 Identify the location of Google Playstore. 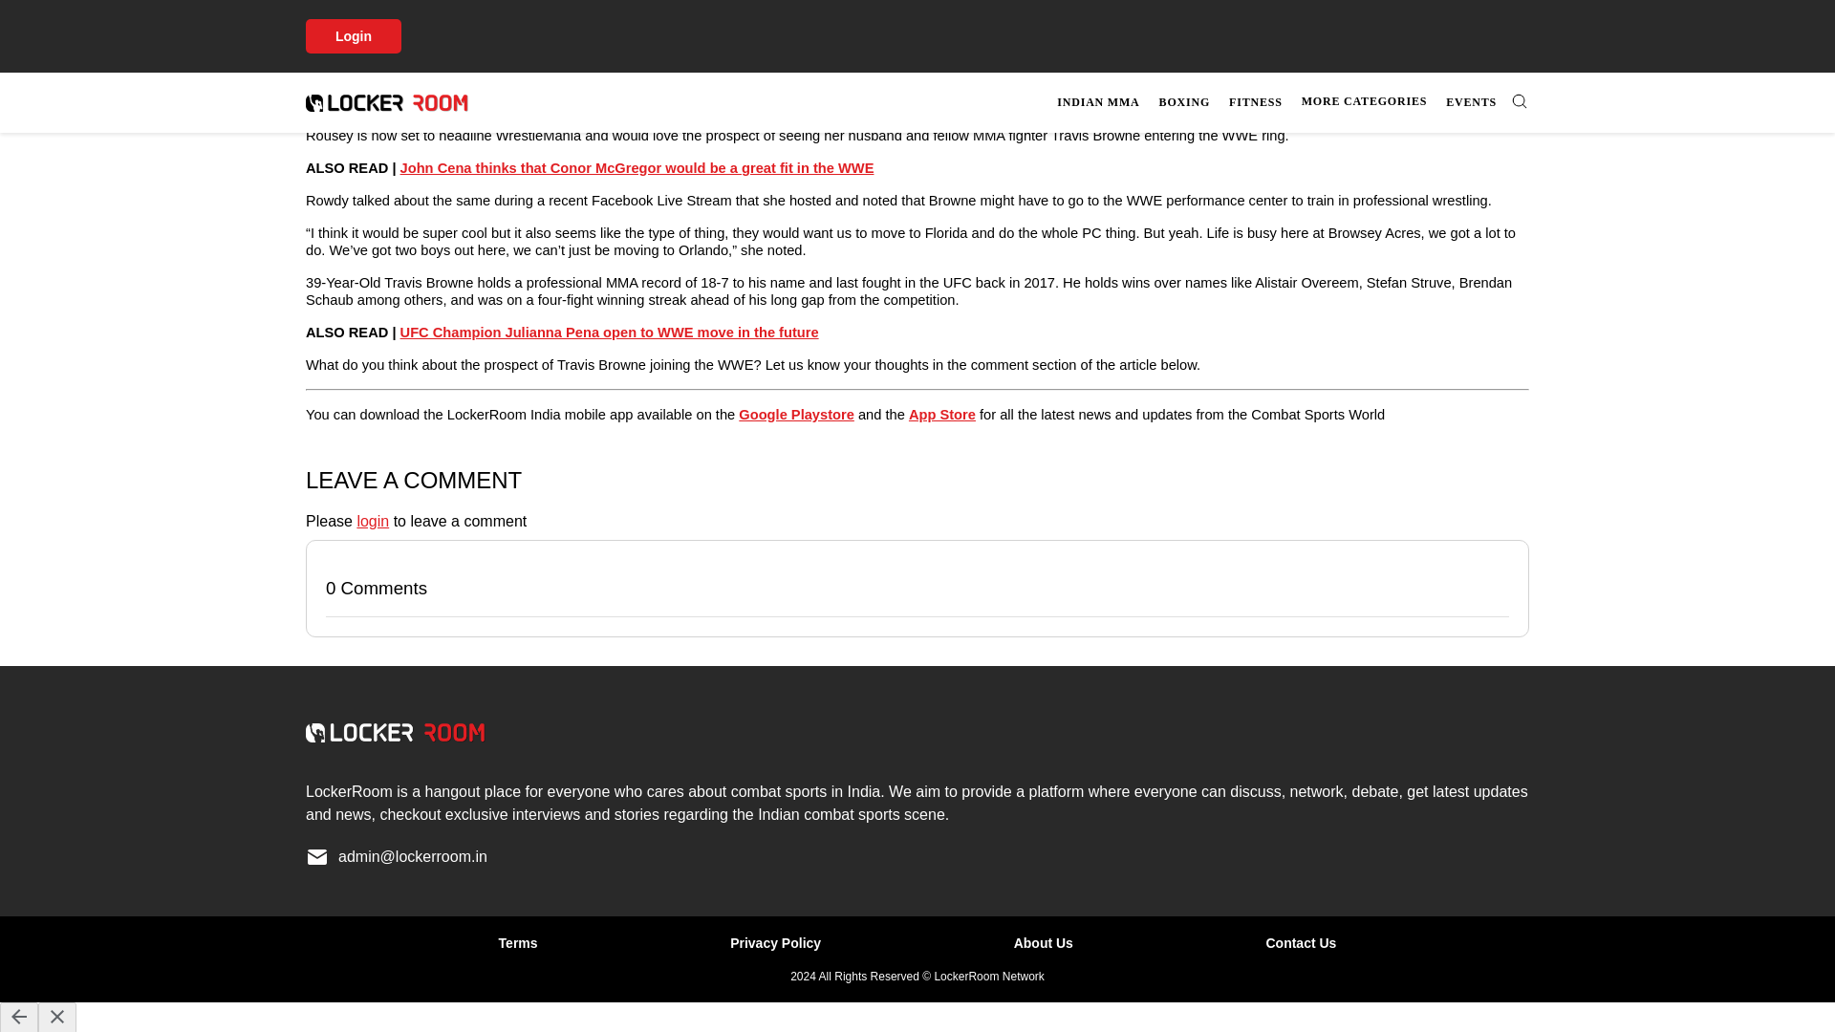
(797, 414).